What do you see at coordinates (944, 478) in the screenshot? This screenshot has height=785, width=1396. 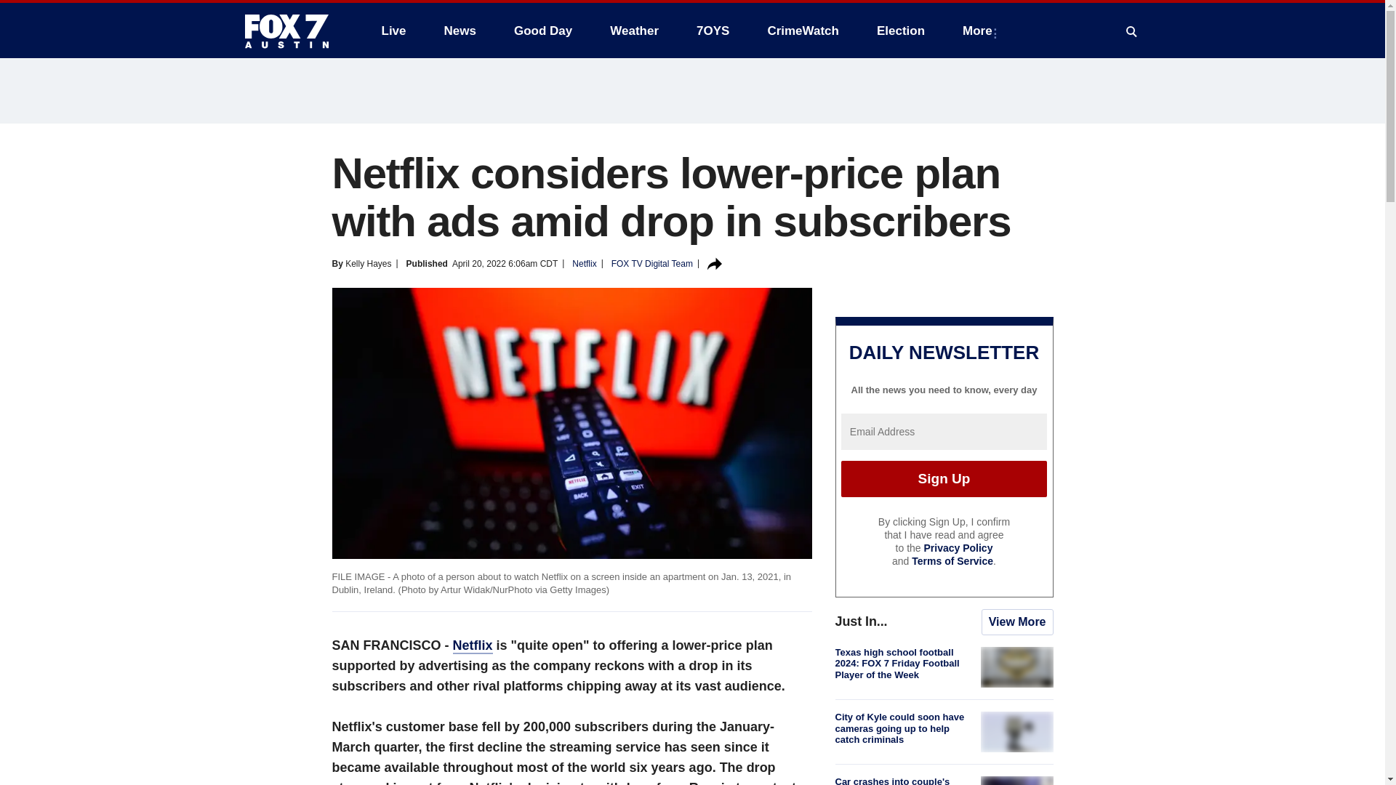 I see `Sign Up` at bounding box center [944, 478].